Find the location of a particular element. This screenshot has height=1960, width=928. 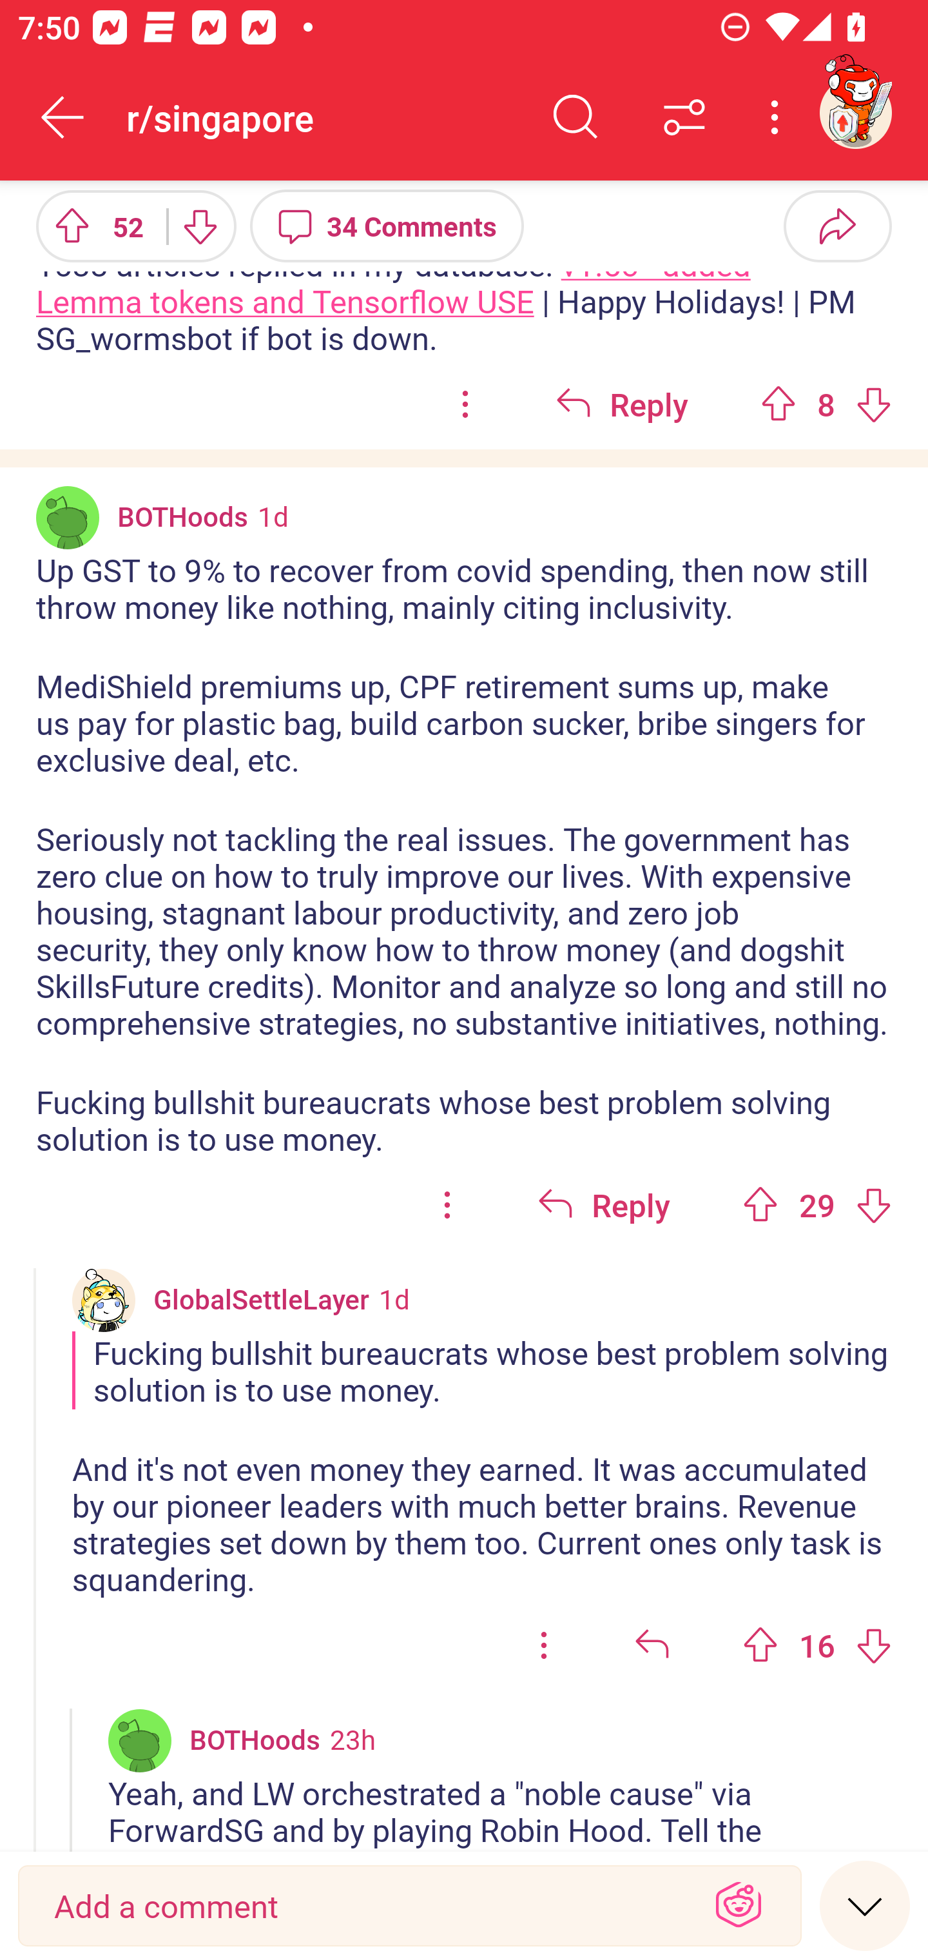

Avatar is located at coordinates (140, 1740).